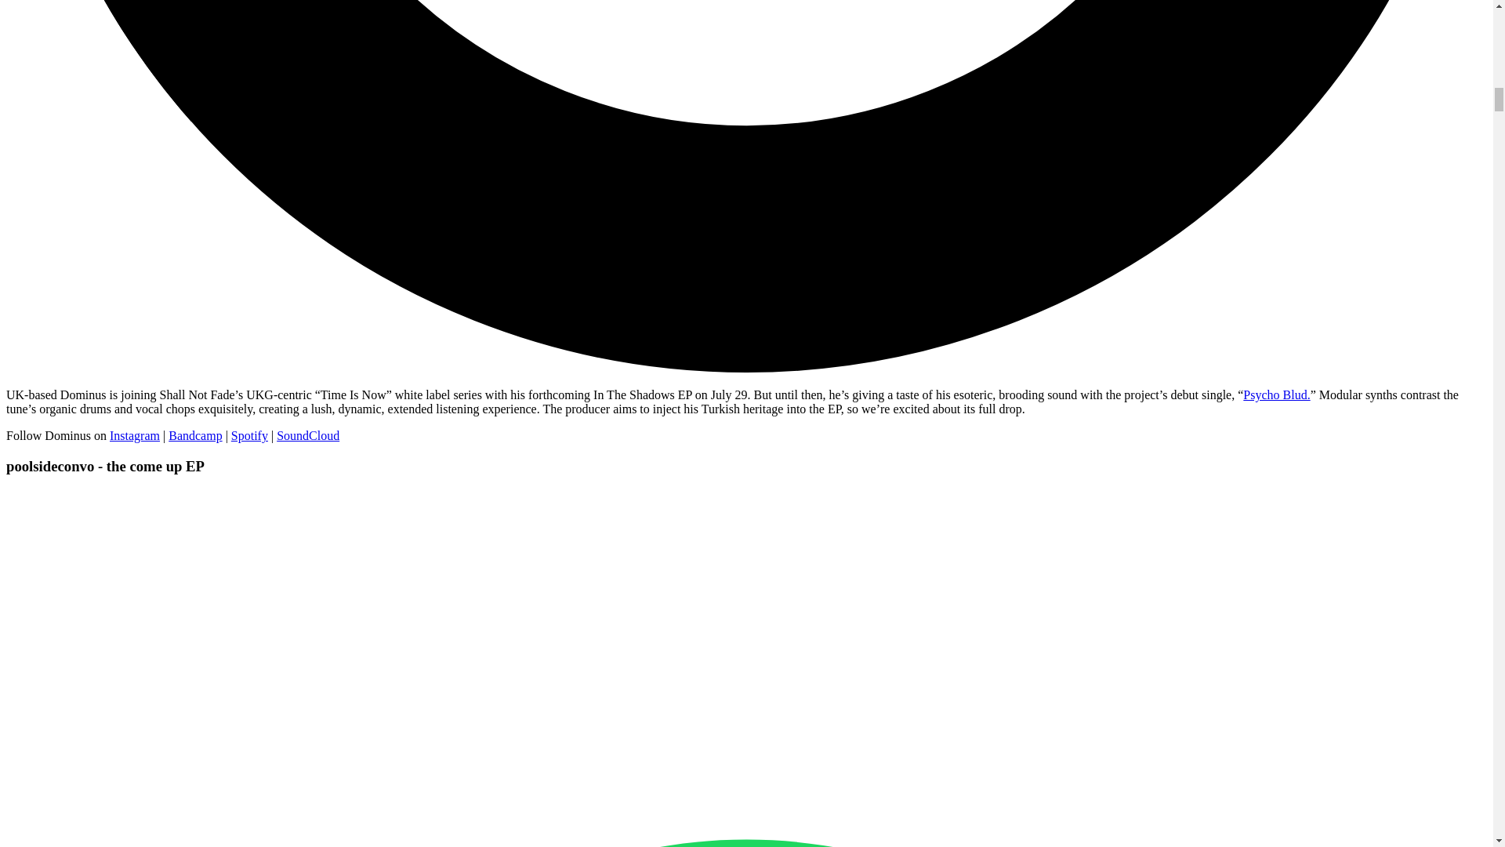  What do you see at coordinates (1276, 394) in the screenshot?
I see `Psycho Blud.` at bounding box center [1276, 394].